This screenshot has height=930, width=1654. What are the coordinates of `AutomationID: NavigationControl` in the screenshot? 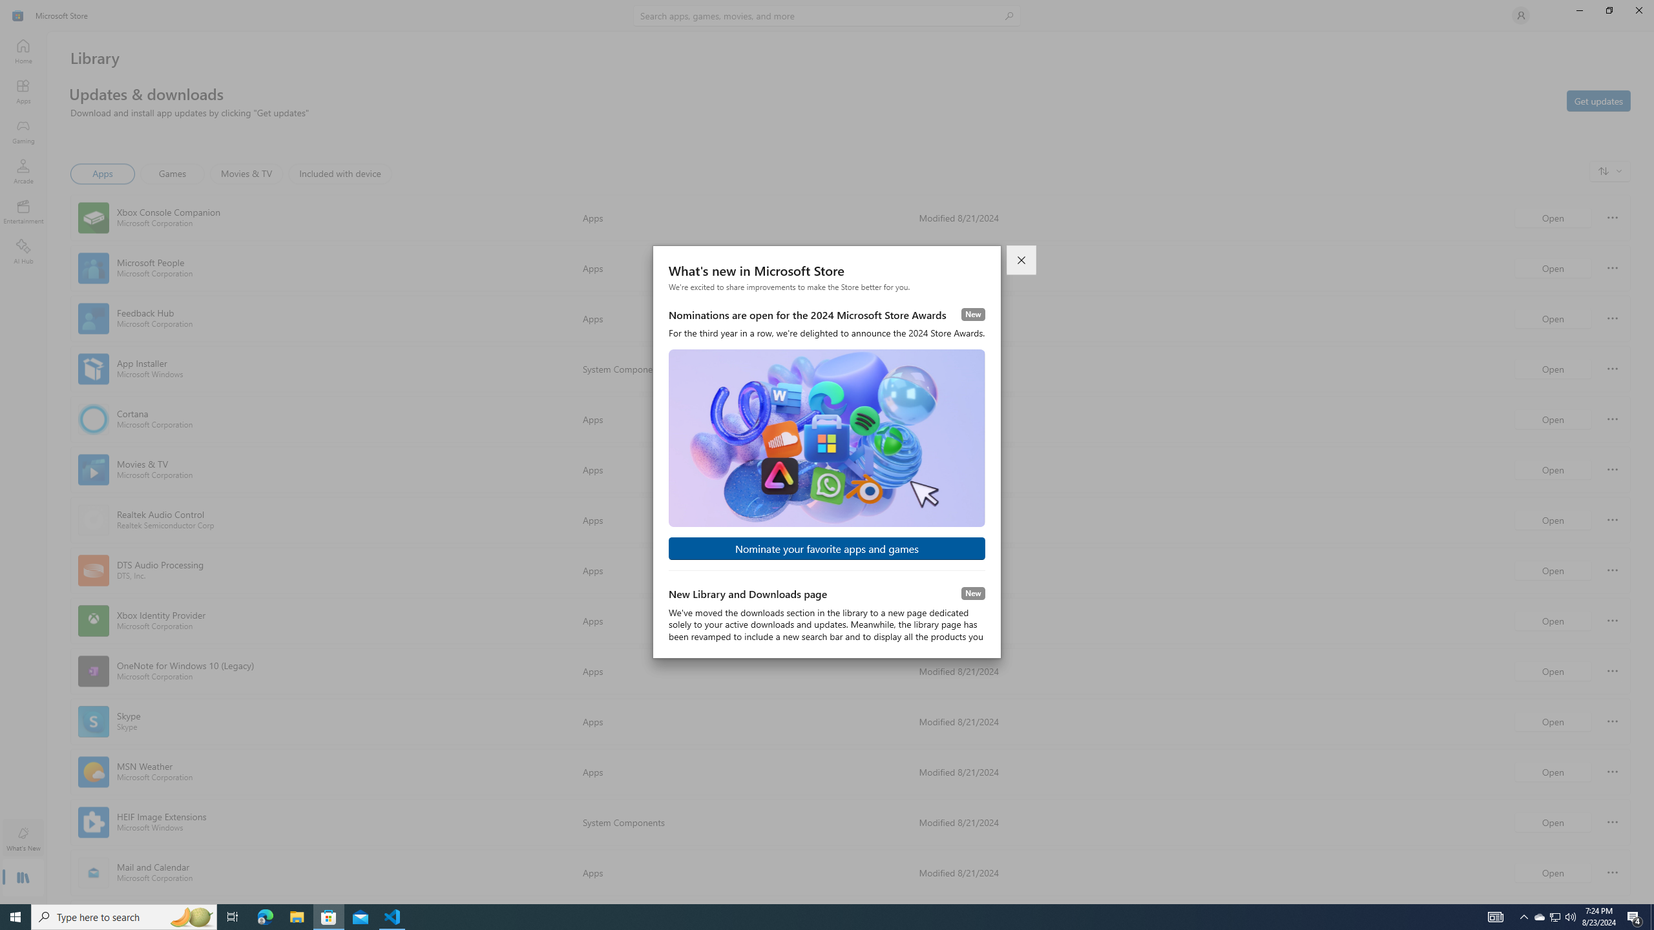 It's located at (827, 452).